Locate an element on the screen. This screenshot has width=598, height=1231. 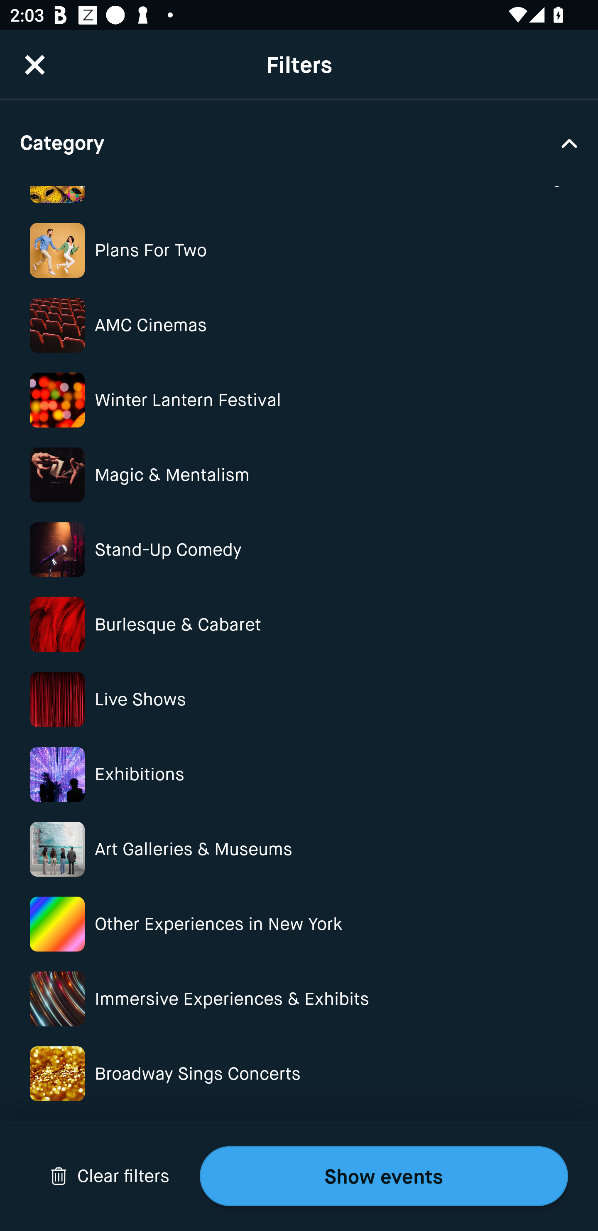
Category Image Other Experiences in New York is located at coordinates (299, 924).